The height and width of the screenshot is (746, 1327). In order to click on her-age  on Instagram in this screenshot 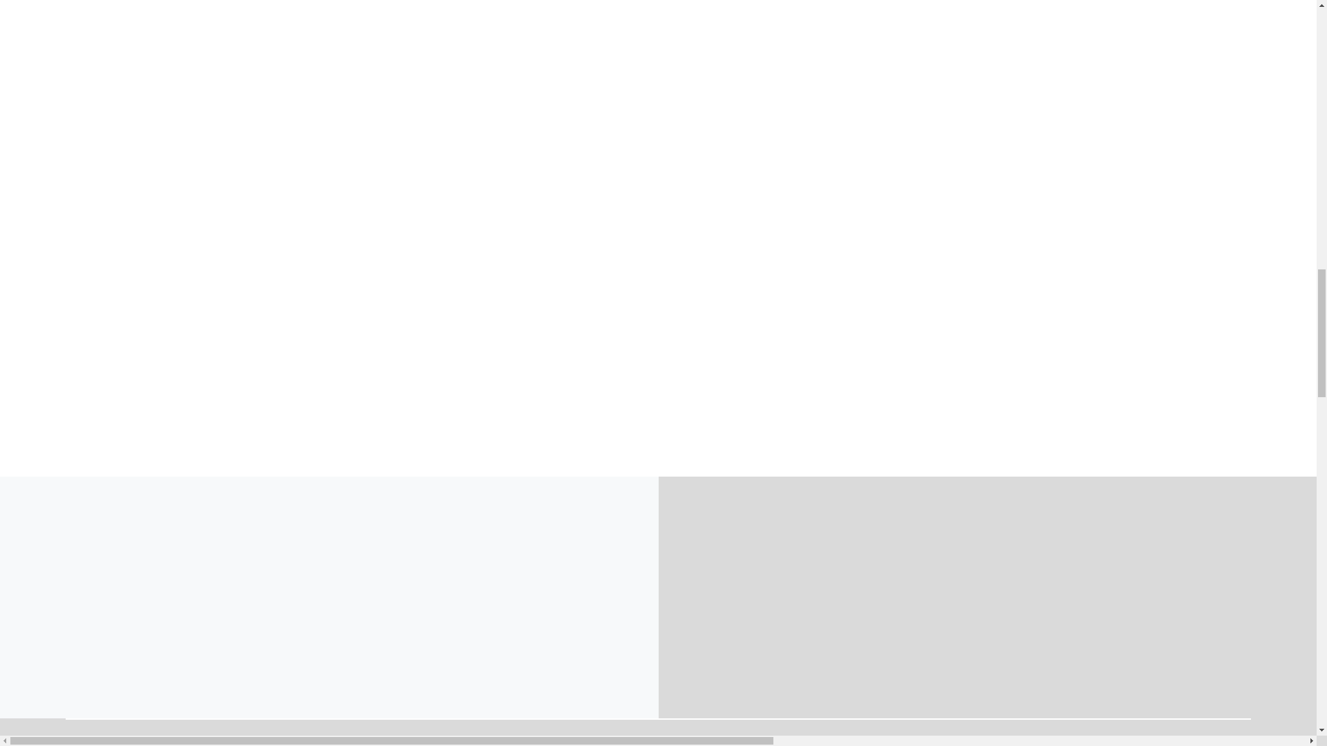, I will do `click(778, 647)`.